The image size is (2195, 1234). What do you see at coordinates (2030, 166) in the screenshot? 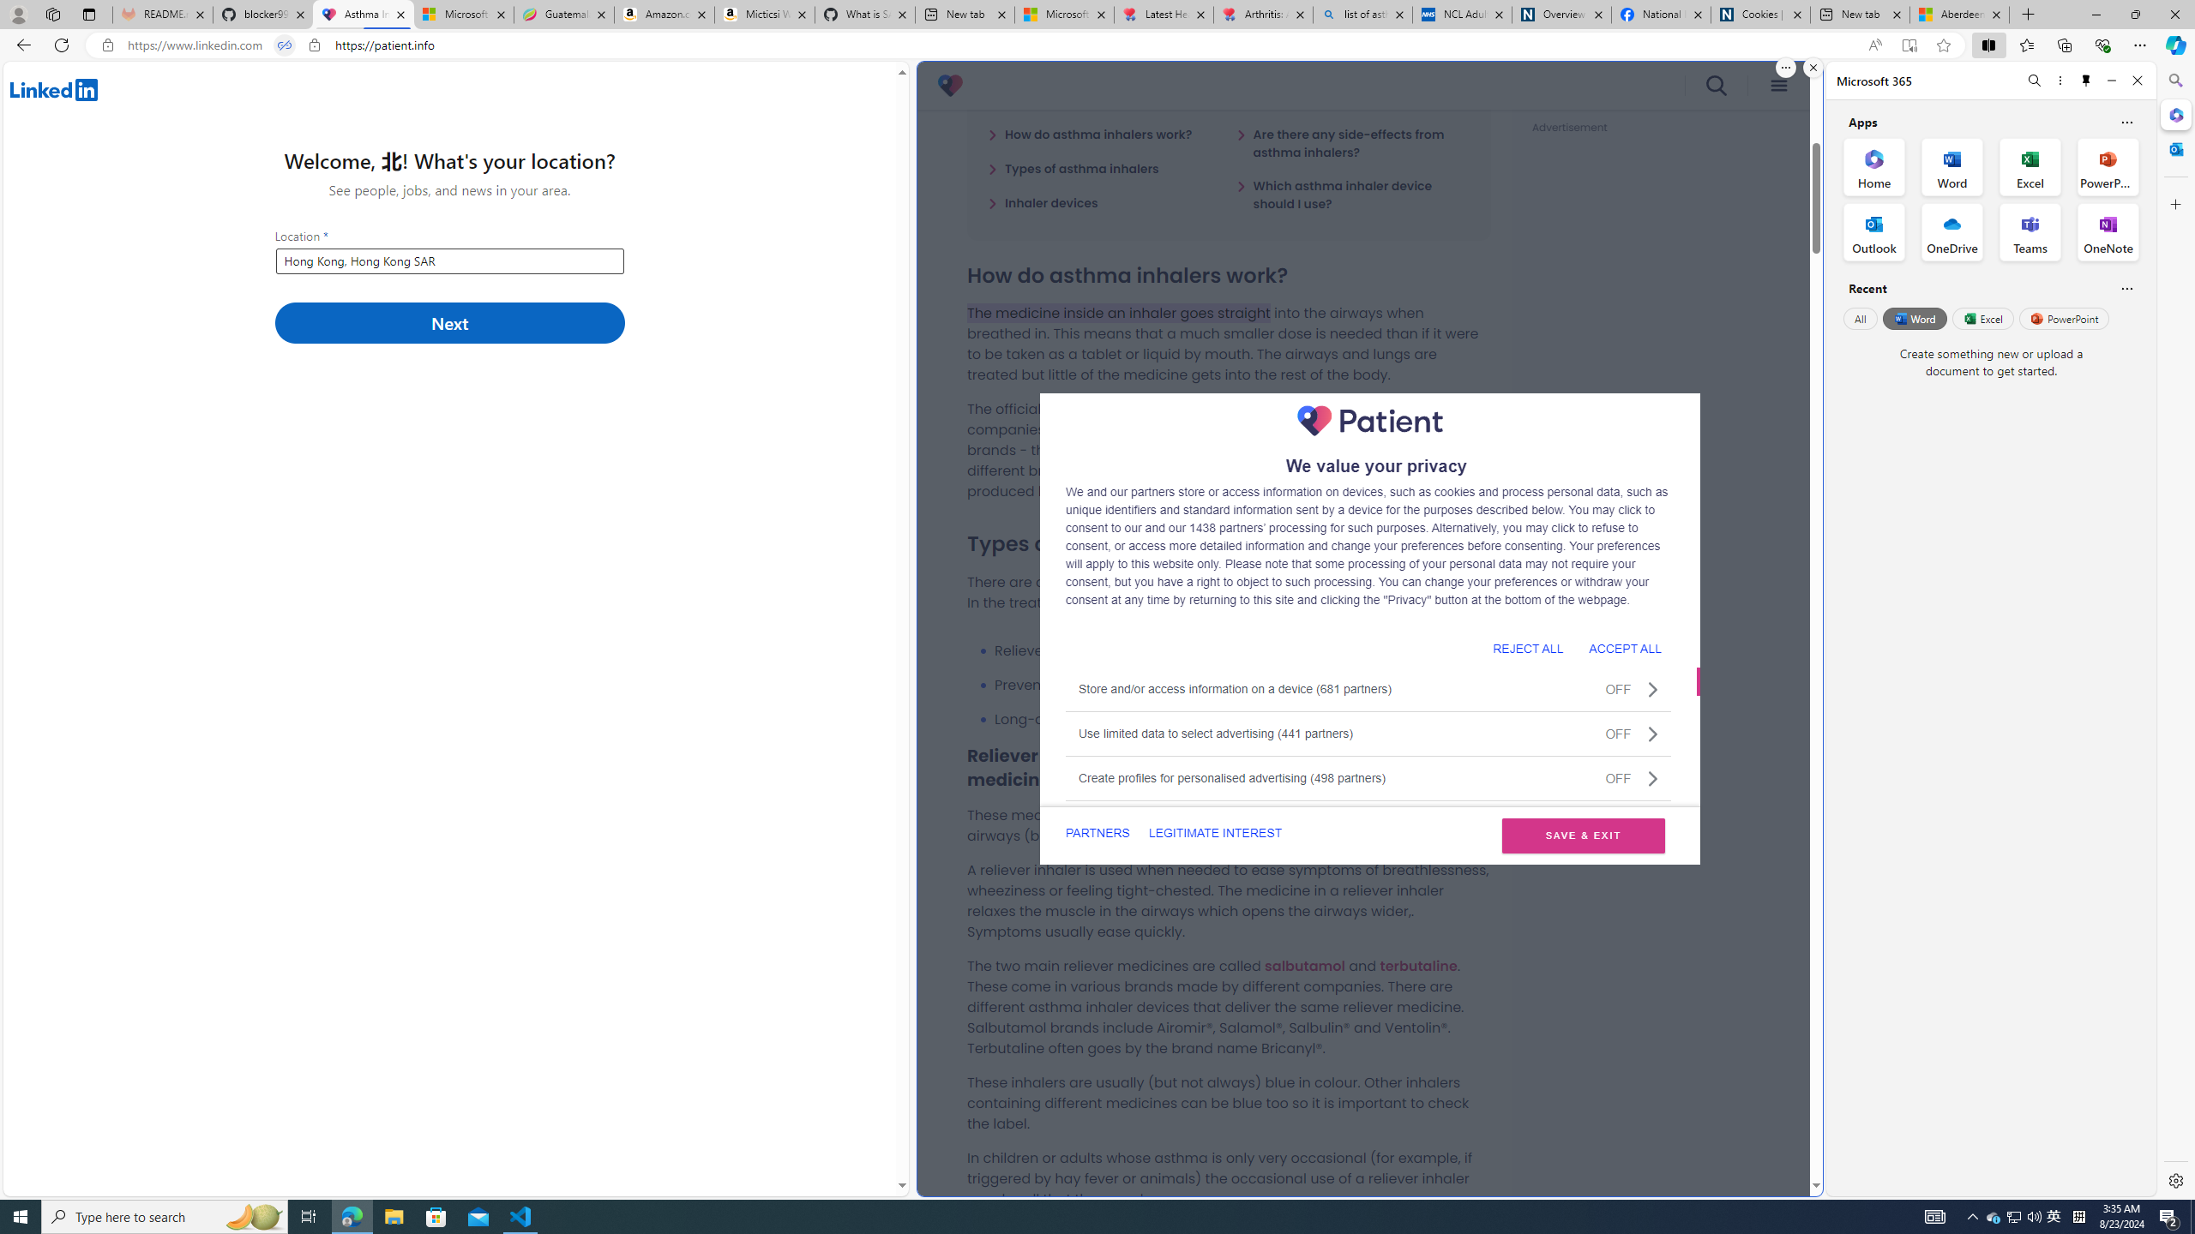
I see `Excel Office App` at bounding box center [2030, 166].